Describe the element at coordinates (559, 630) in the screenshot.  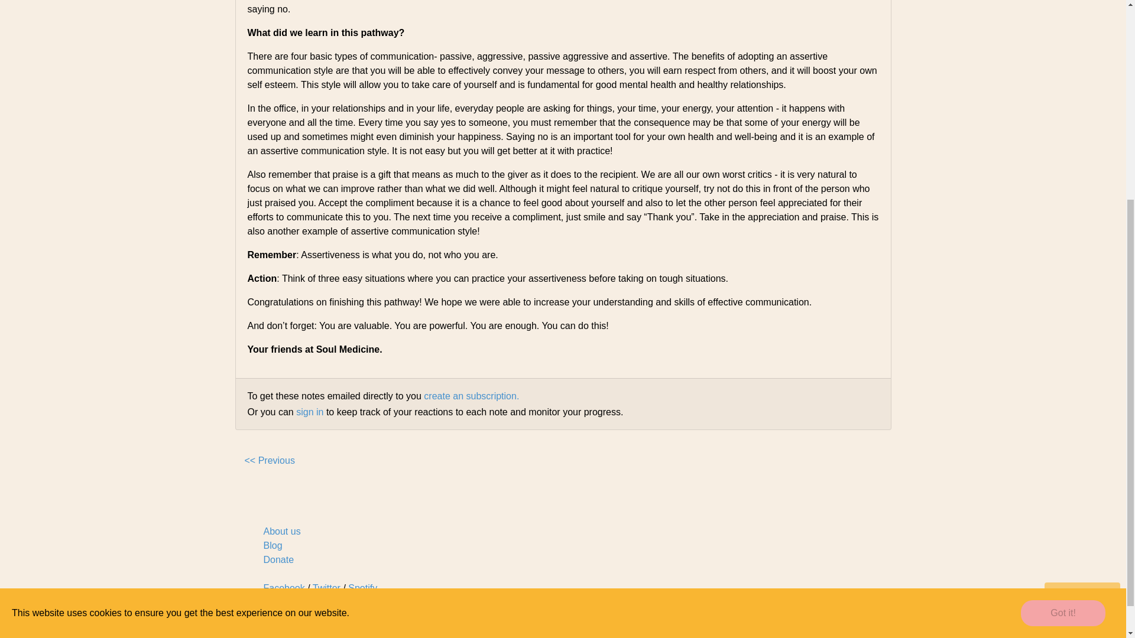
I see `Privacy Policy` at that location.